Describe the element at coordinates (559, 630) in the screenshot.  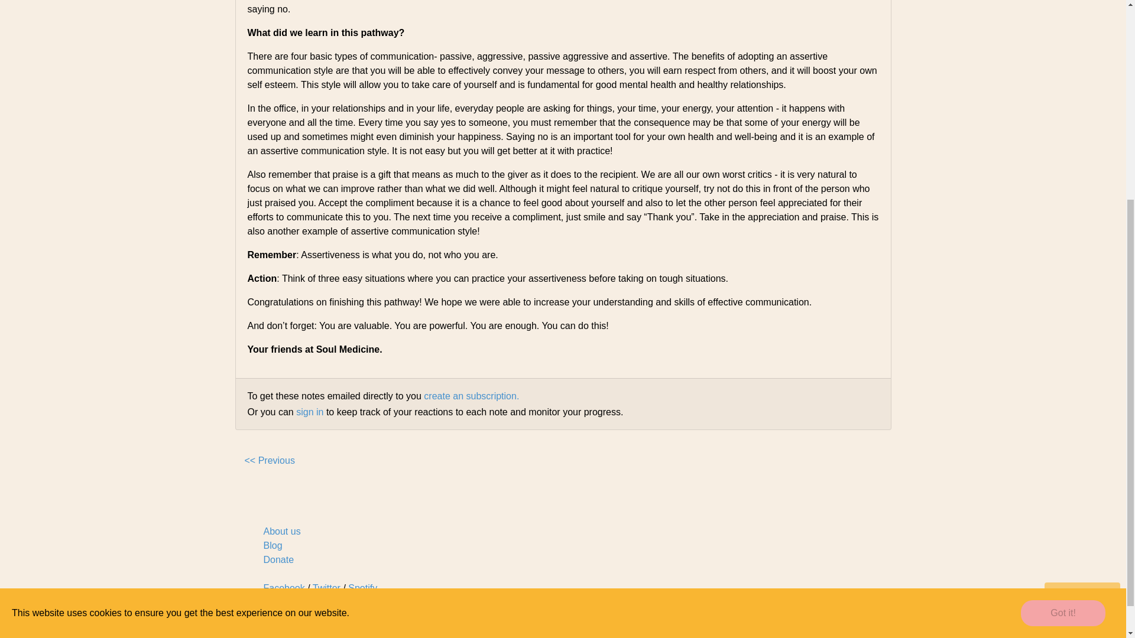
I see `Privacy Policy` at that location.